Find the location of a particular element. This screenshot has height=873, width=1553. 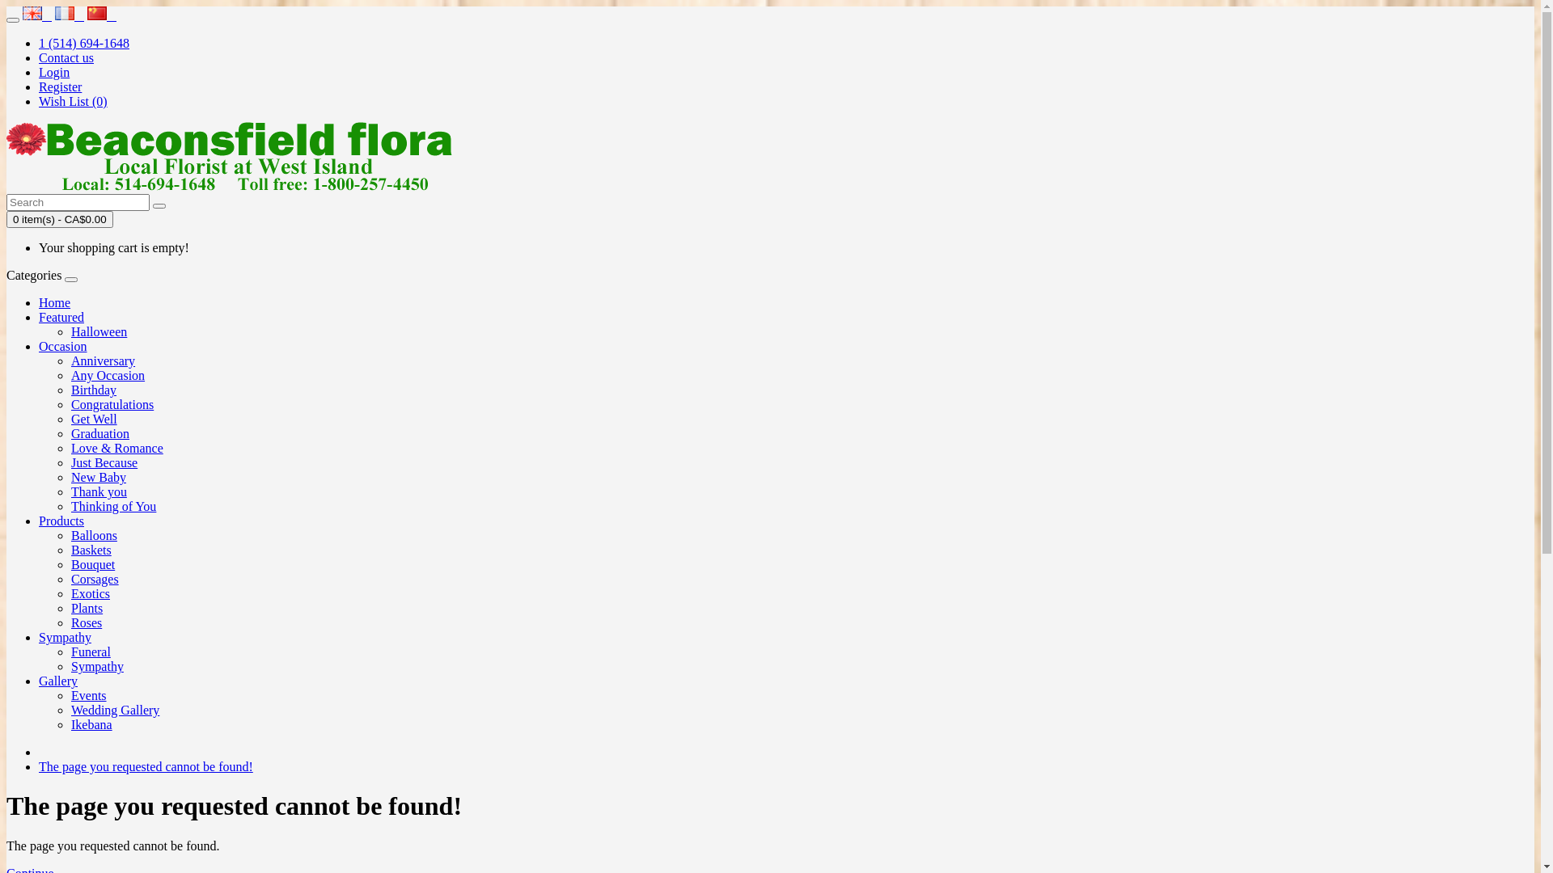

Bouquet is located at coordinates (93, 564).